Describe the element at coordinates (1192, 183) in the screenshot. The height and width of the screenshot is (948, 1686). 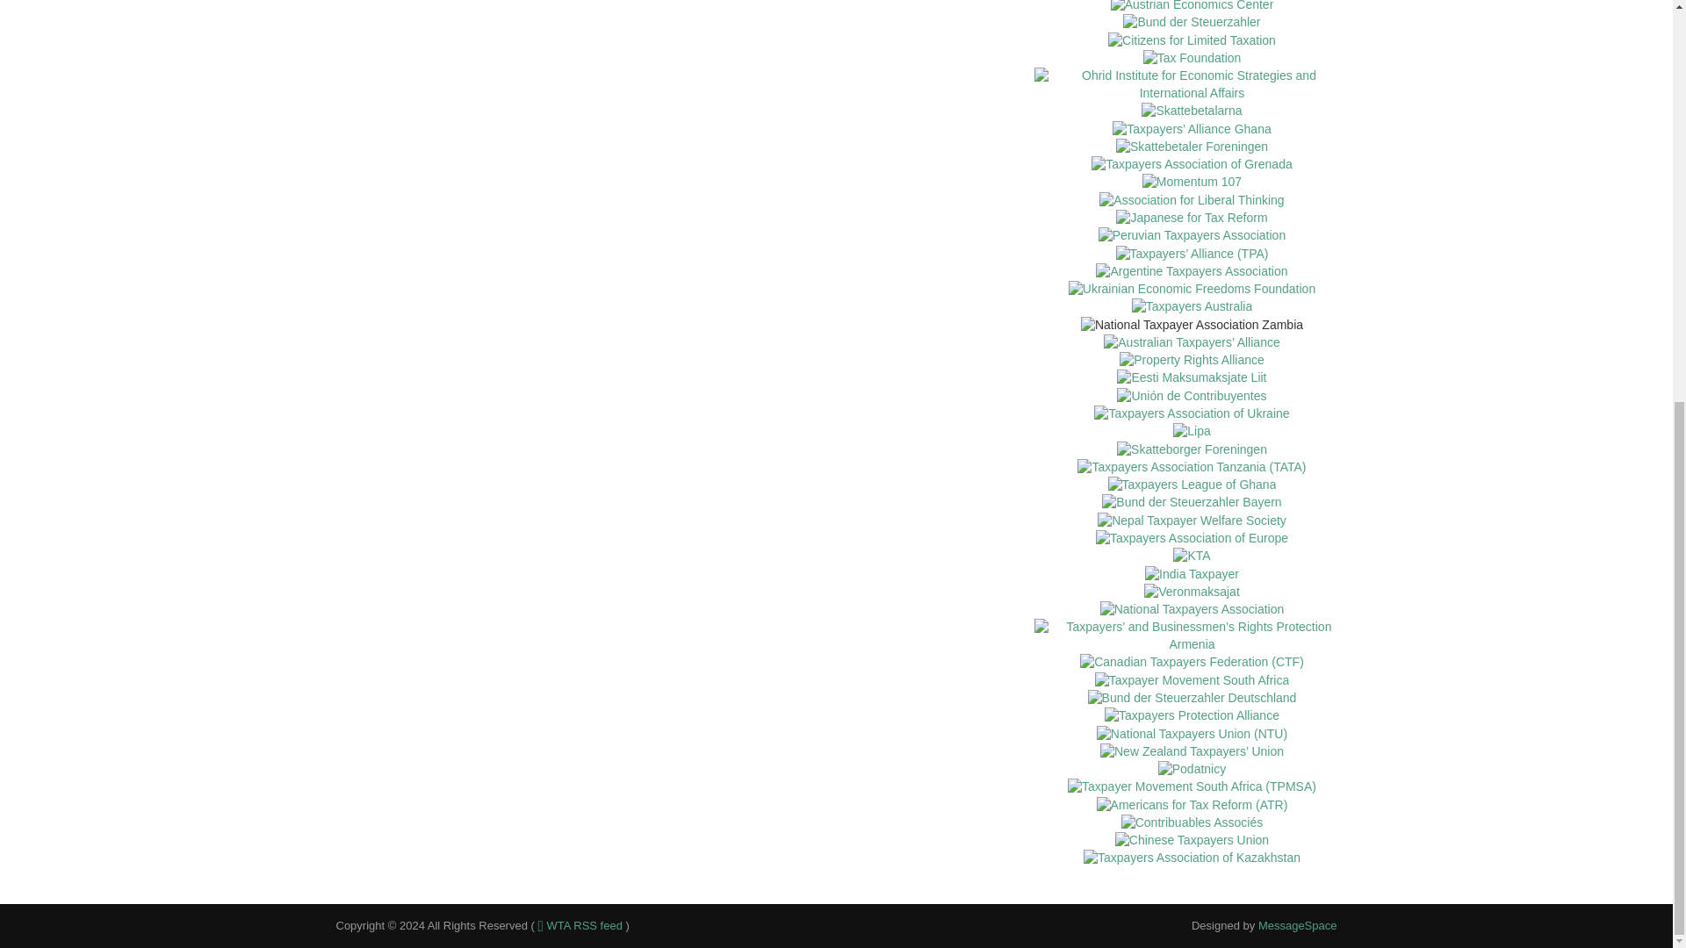
I see `Hong Kong` at that location.